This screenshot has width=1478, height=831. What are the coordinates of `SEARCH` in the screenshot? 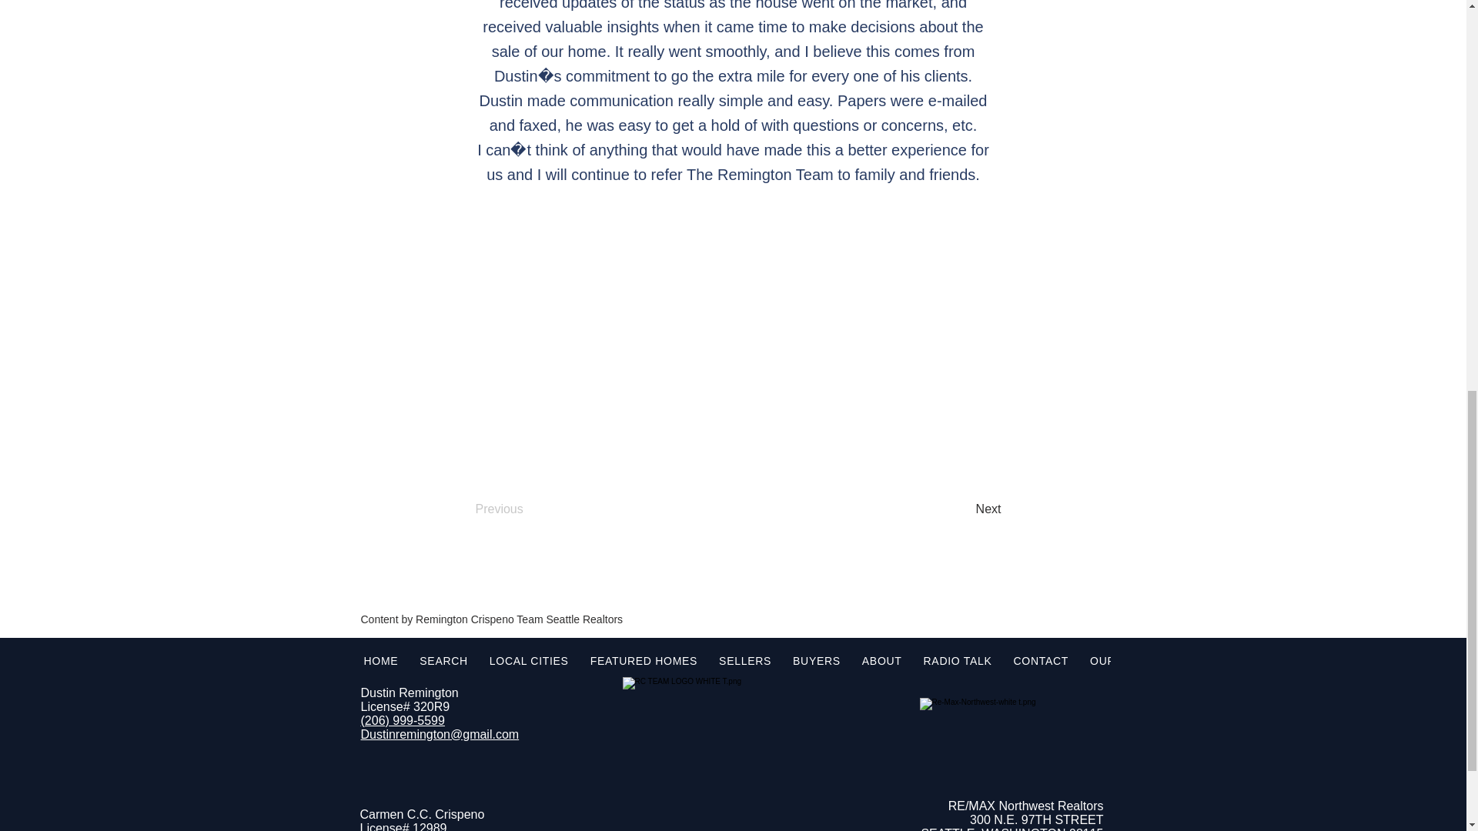 It's located at (443, 662).